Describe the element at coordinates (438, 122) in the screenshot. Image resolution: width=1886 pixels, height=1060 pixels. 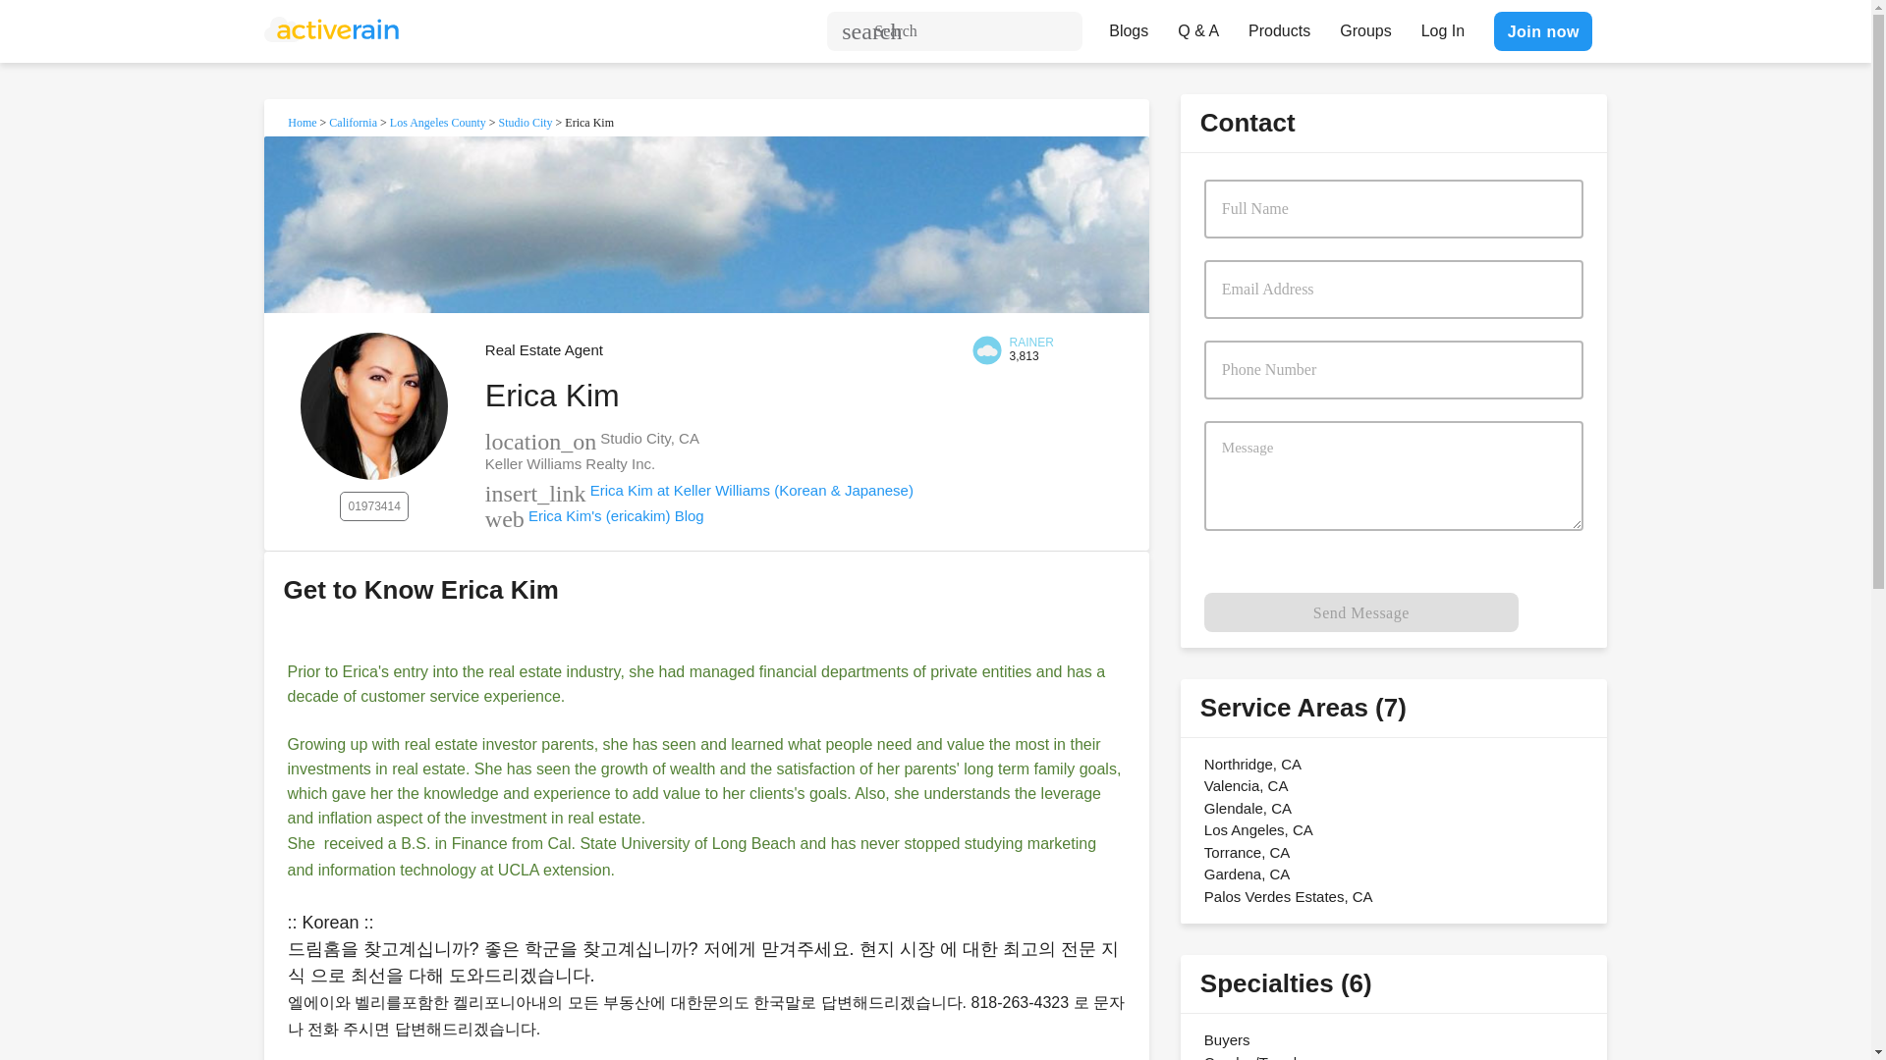
I see `Los Angeles County` at that location.